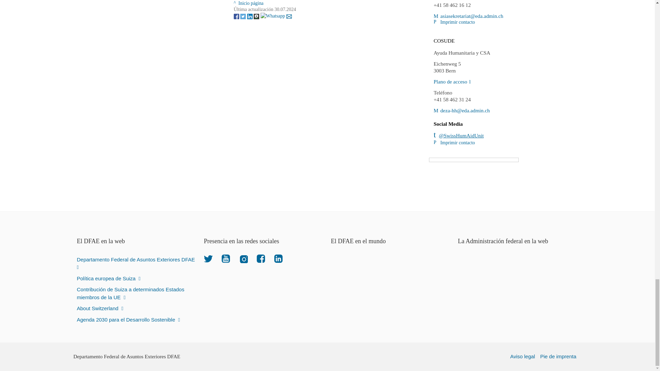 The image size is (660, 371). What do you see at coordinates (452, 81) in the screenshot?
I see `Texto oculto` at bounding box center [452, 81].